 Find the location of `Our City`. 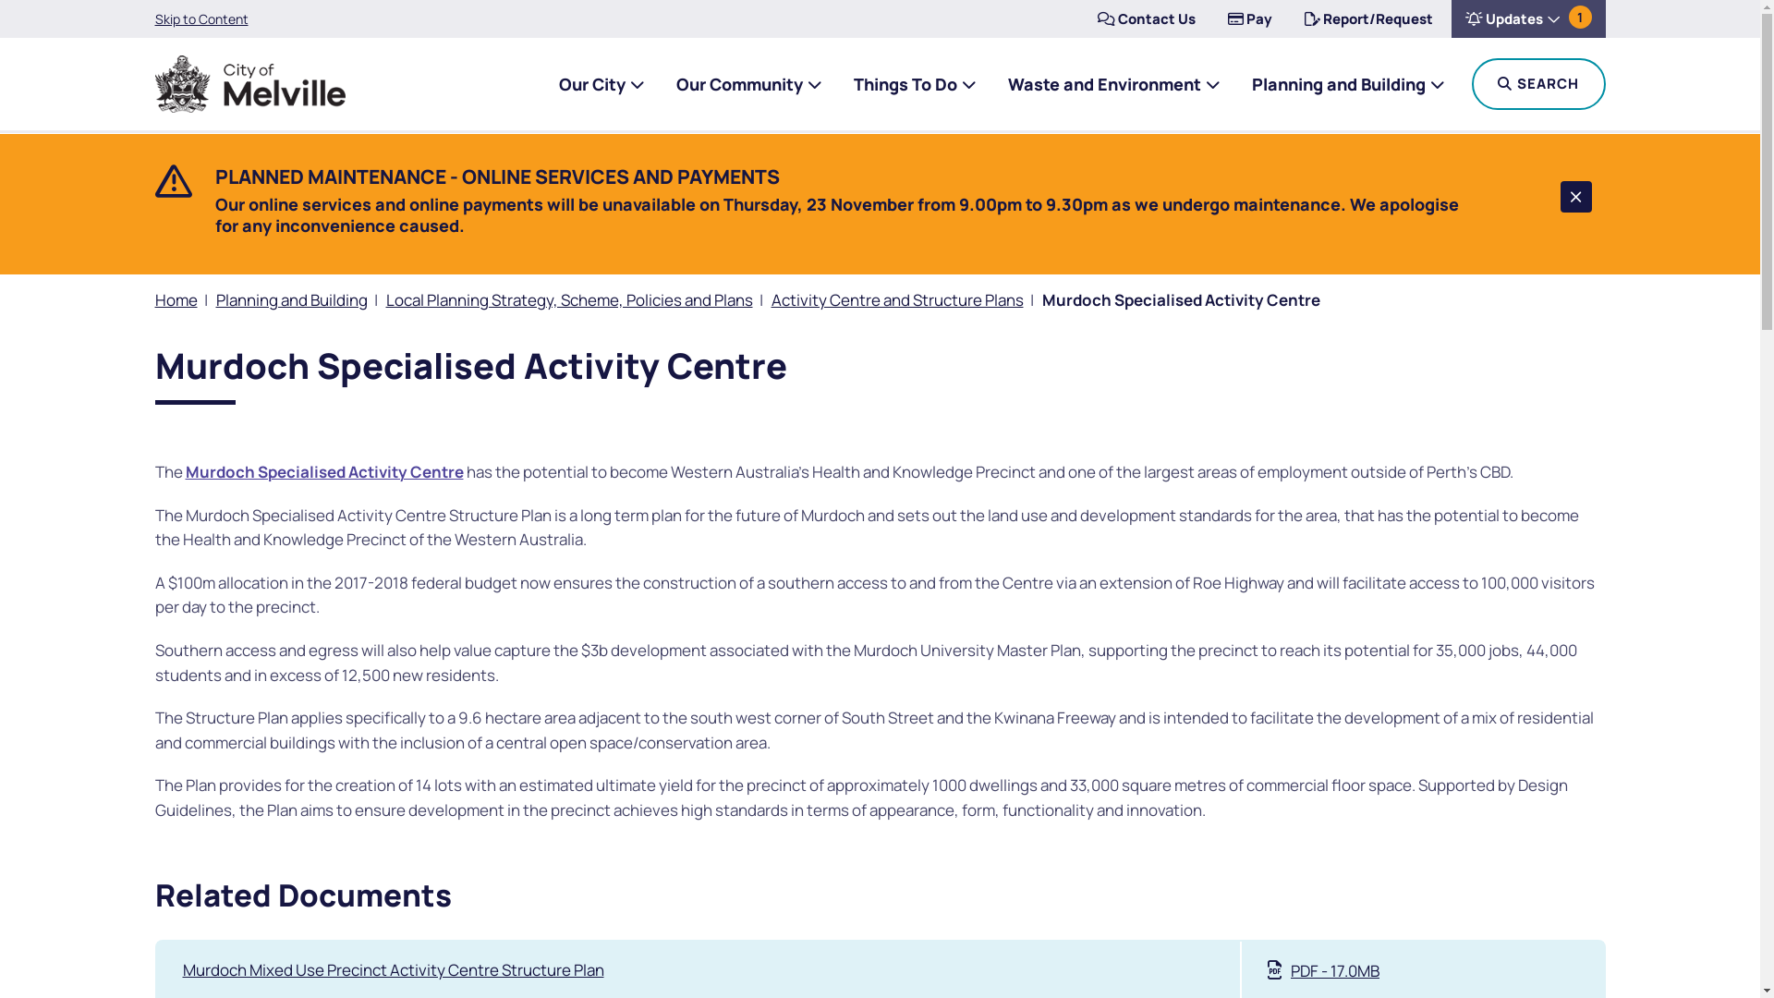

Our City is located at coordinates (601, 84).